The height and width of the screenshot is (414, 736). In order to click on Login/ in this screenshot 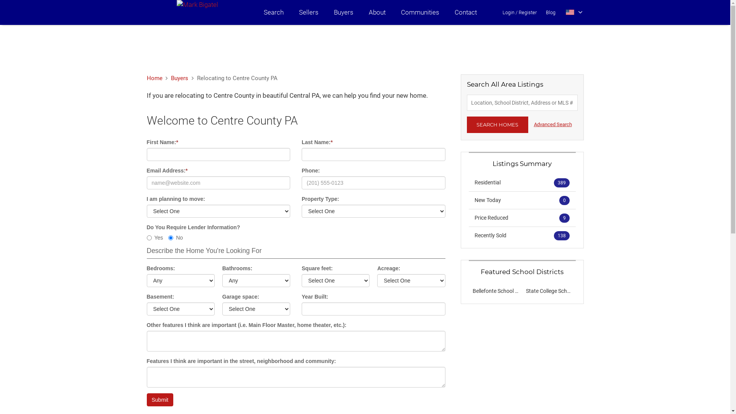, I will do `click(510, 12)`.